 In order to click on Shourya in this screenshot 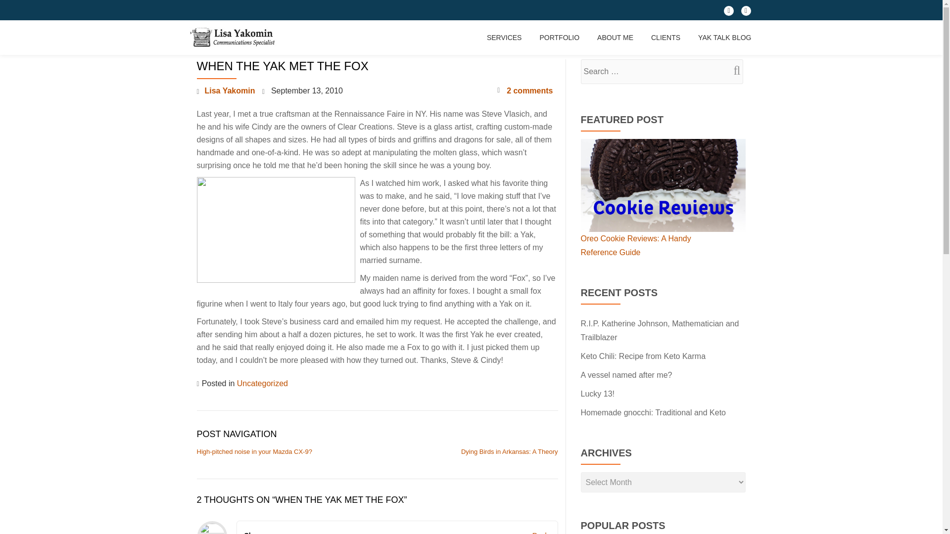, I will do `click(258, 533)`.